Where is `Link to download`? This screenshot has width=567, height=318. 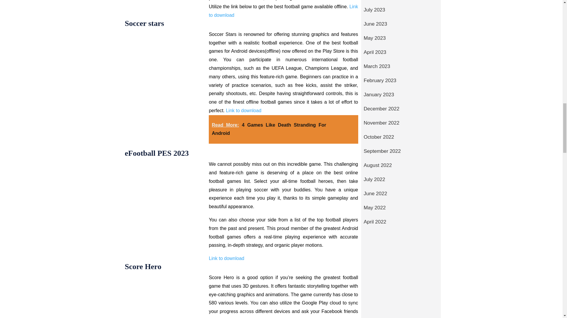 Link to download is located at coordinates (226, 258).